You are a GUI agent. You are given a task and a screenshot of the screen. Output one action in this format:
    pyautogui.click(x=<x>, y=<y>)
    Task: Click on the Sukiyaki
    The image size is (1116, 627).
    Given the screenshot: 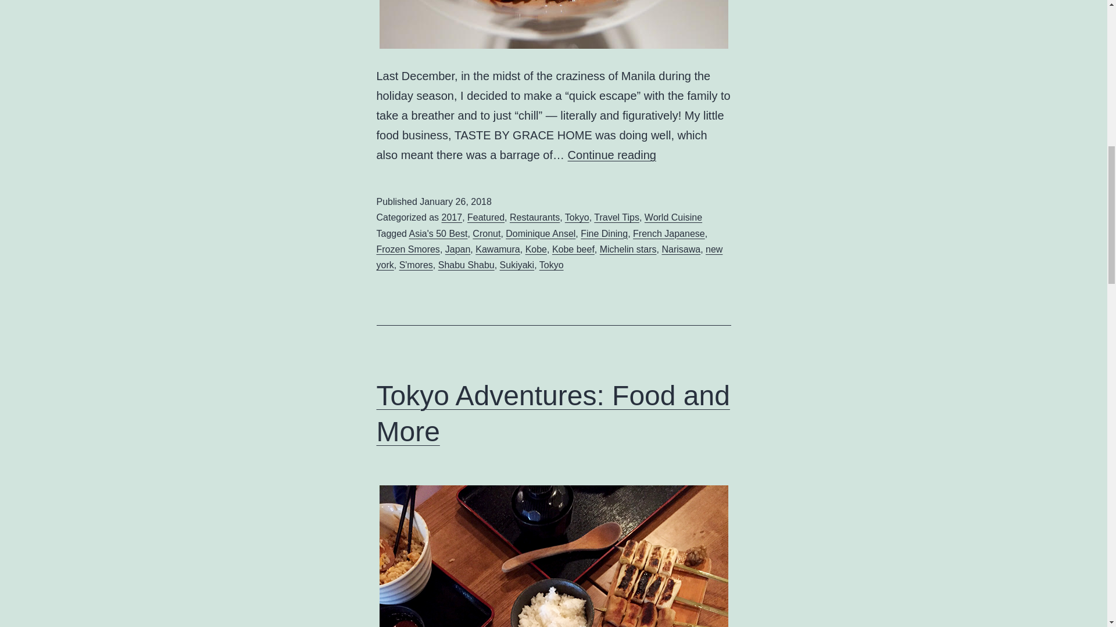 What is the action you would take?
    pyautogui.click(x=517, y=265)
    